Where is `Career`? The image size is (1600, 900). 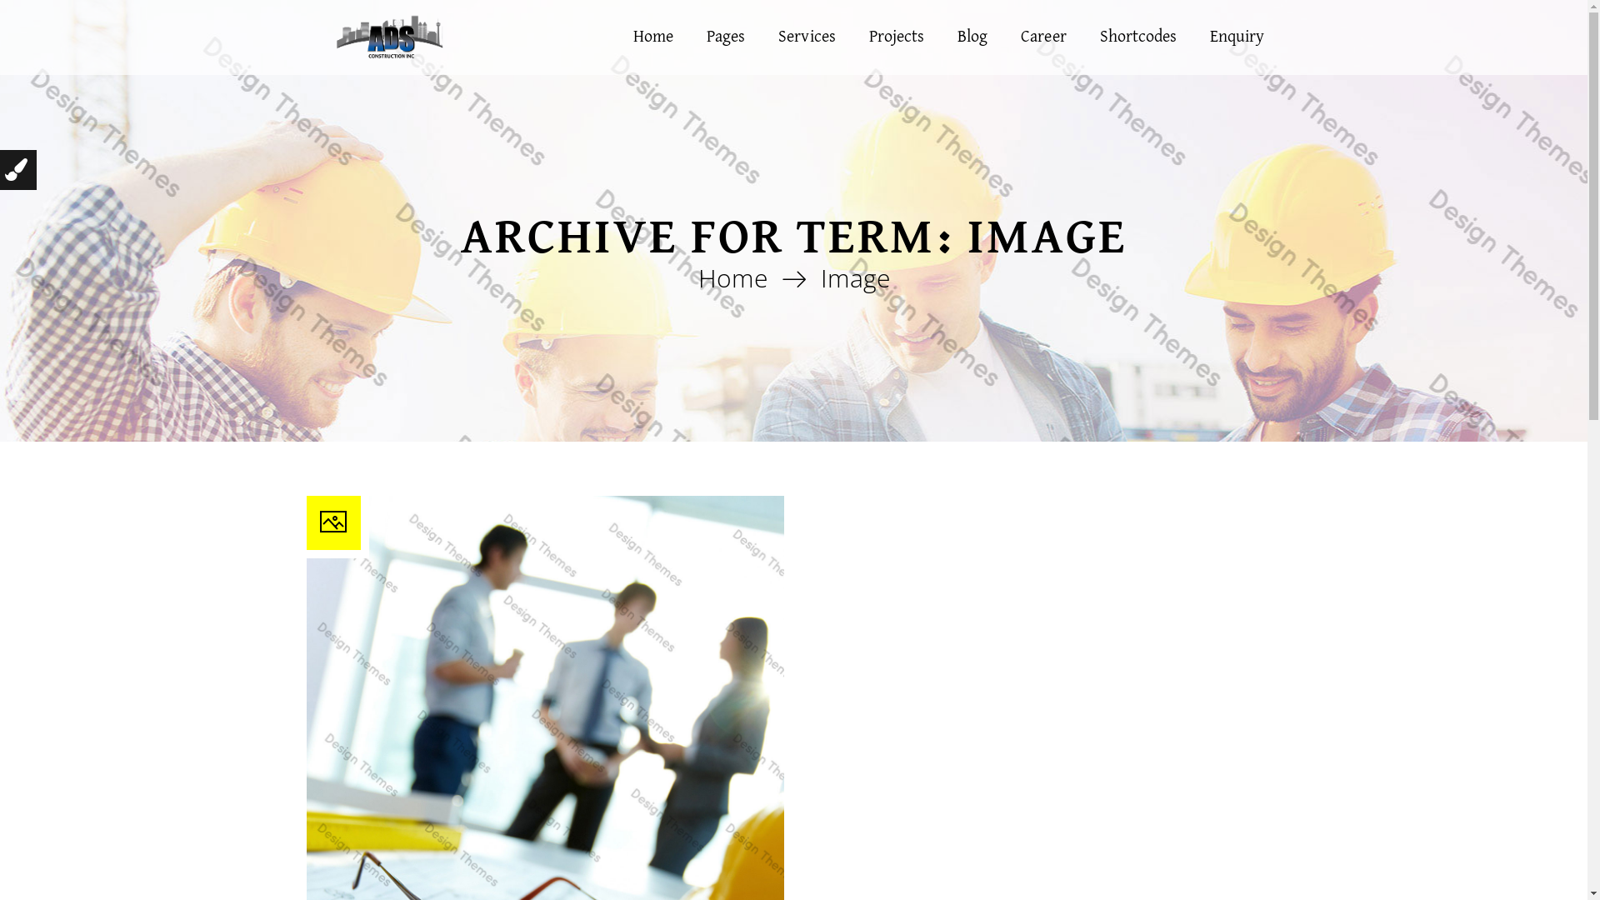 Career is located at coordinates (1043, 37).